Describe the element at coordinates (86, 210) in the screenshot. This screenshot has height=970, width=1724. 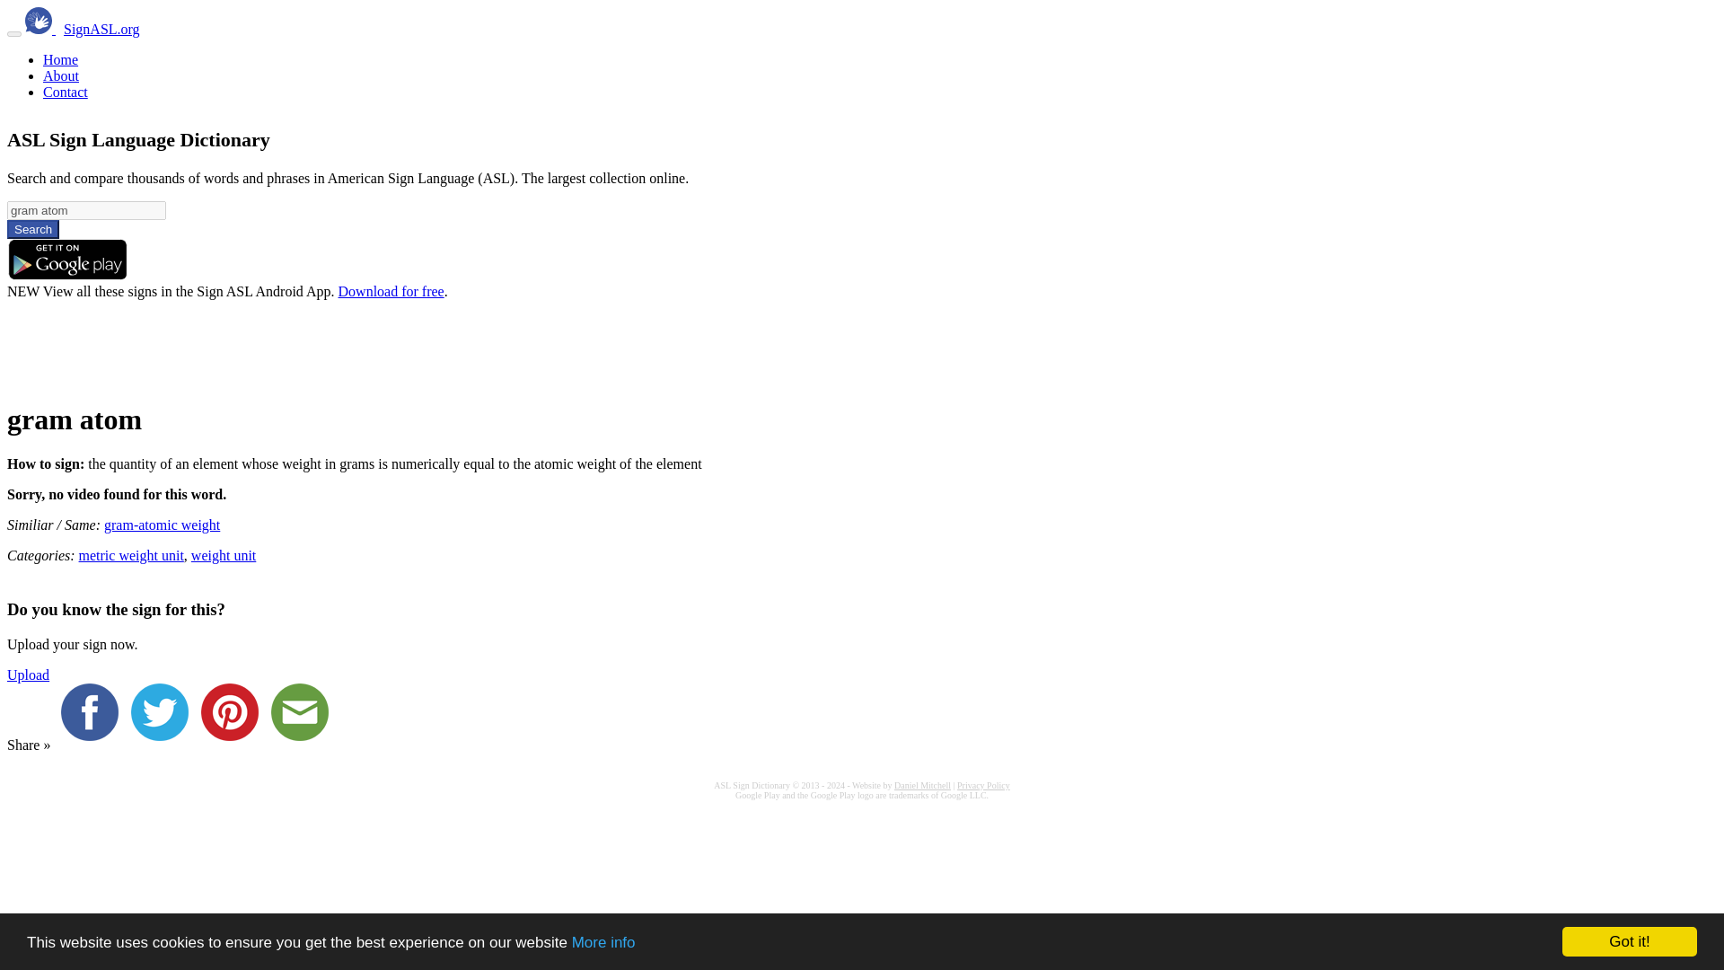
I see `gram atom` at that location.